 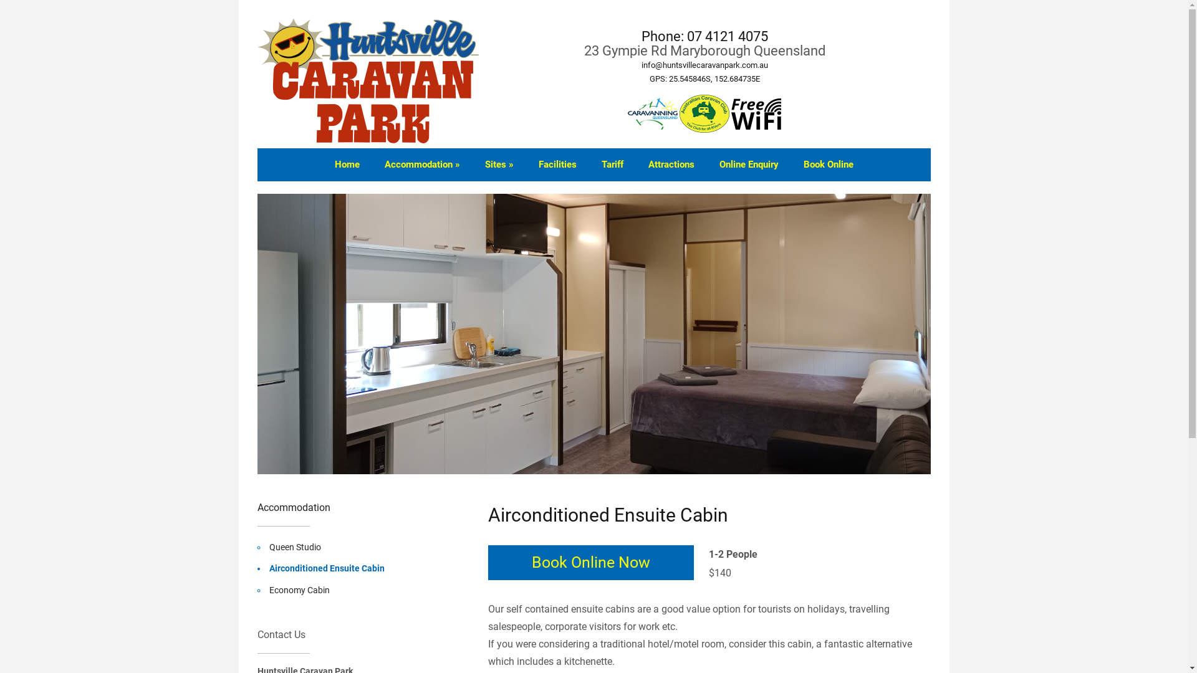 I want to click on info@huntsvillecaravanpark.com.au, so click(x=704, y=65).